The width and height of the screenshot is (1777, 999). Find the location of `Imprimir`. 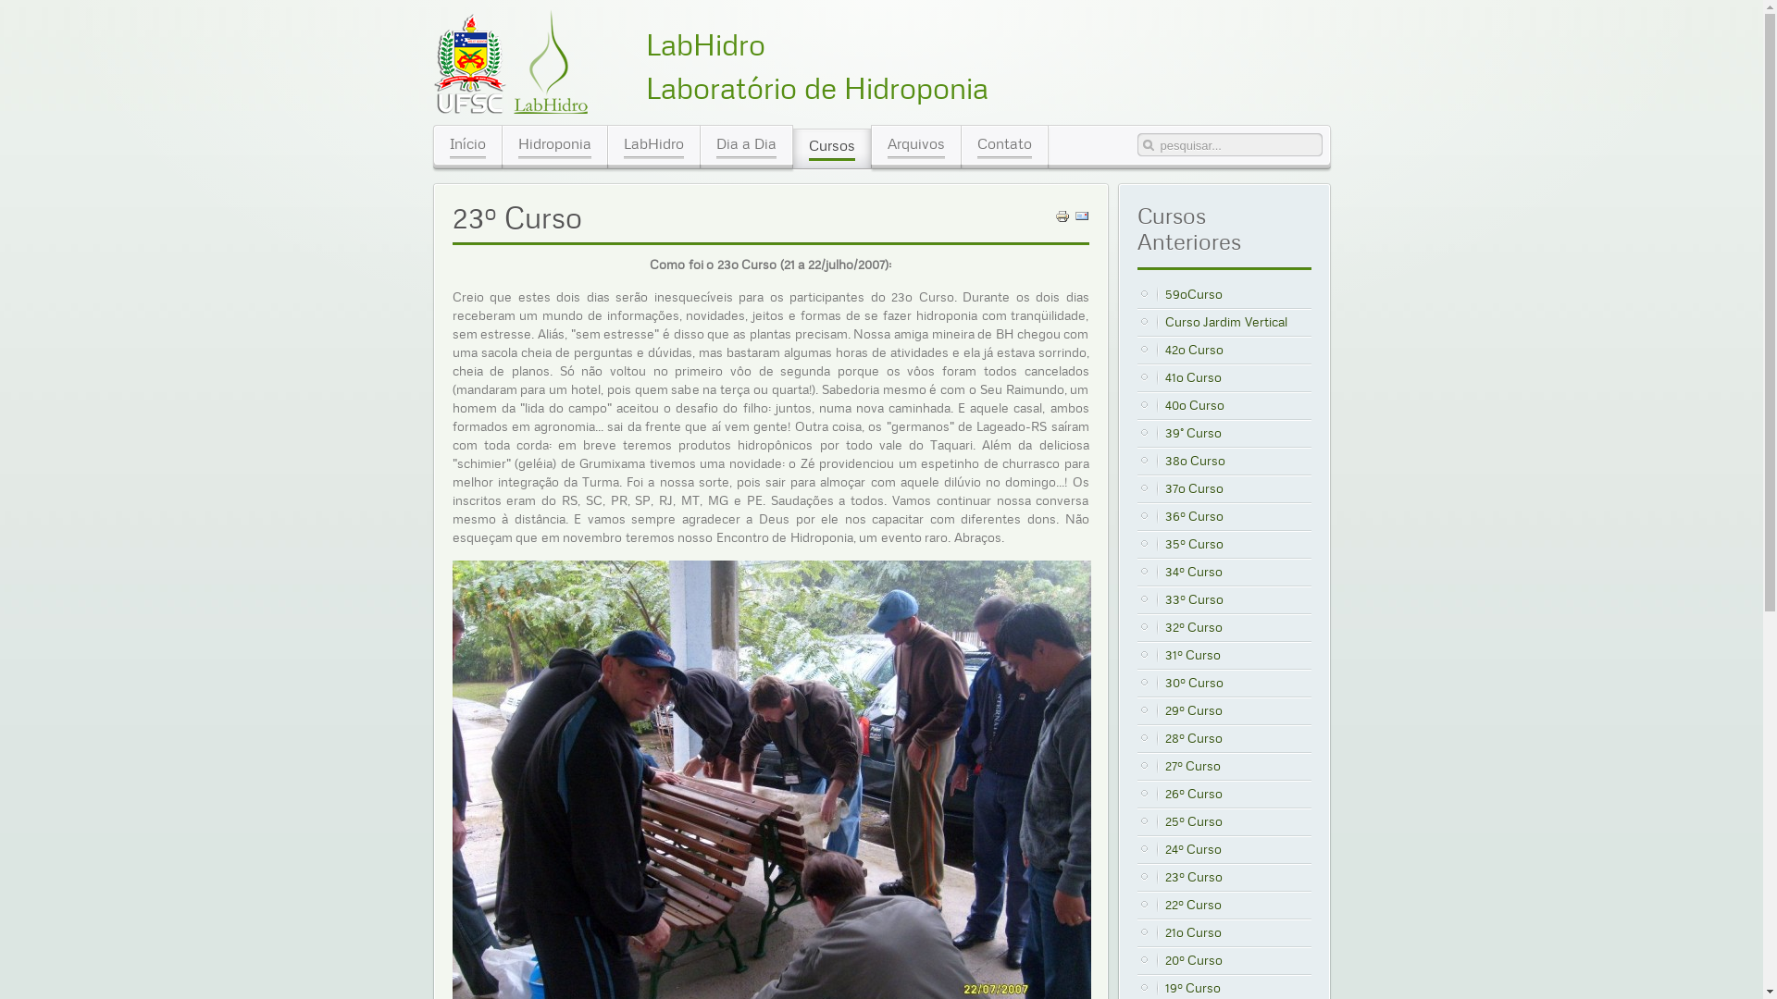

Imprimir is located at coordinates (1062, 219).